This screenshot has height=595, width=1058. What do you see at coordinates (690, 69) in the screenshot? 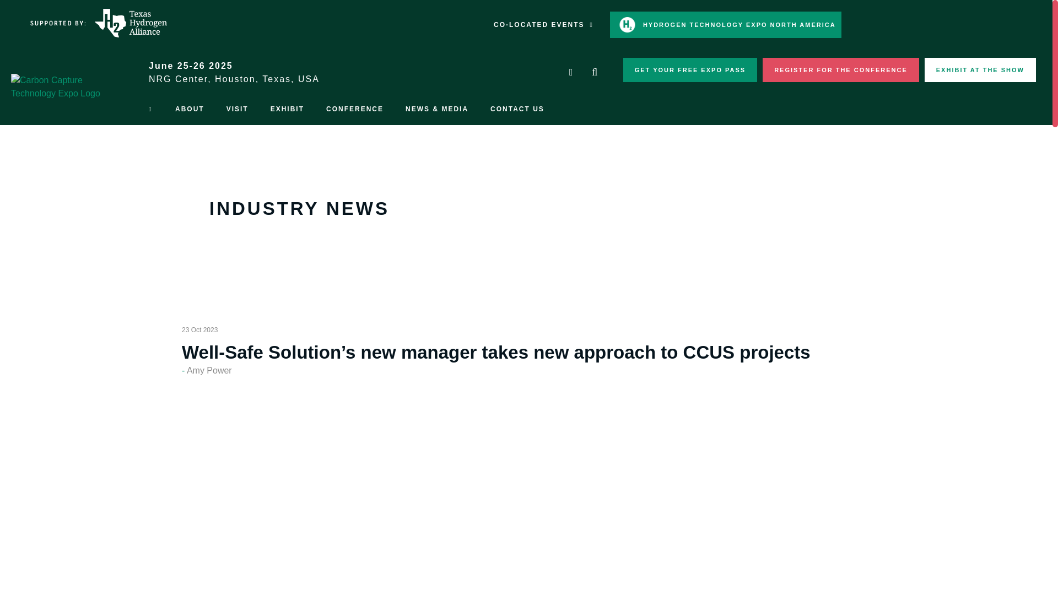
I see `attribution-tracking` at bounding box center [690, 69].